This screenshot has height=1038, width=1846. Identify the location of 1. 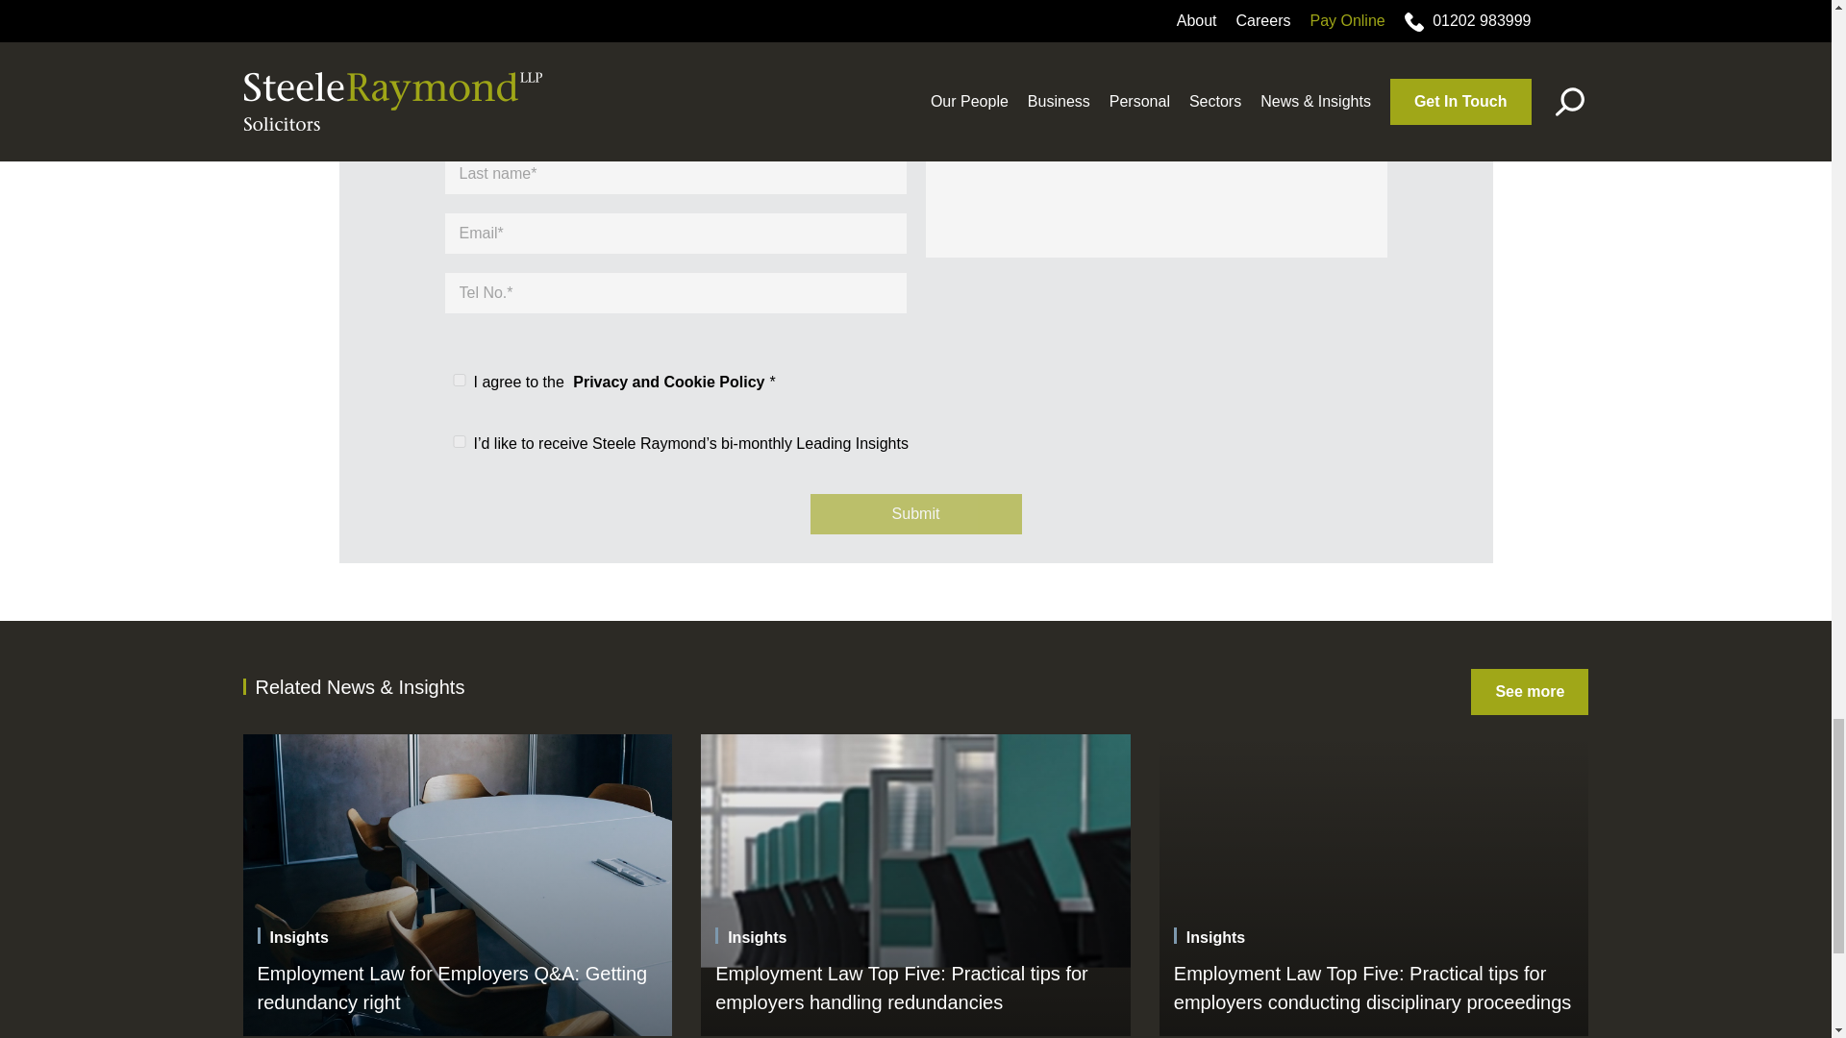
(458, 440).